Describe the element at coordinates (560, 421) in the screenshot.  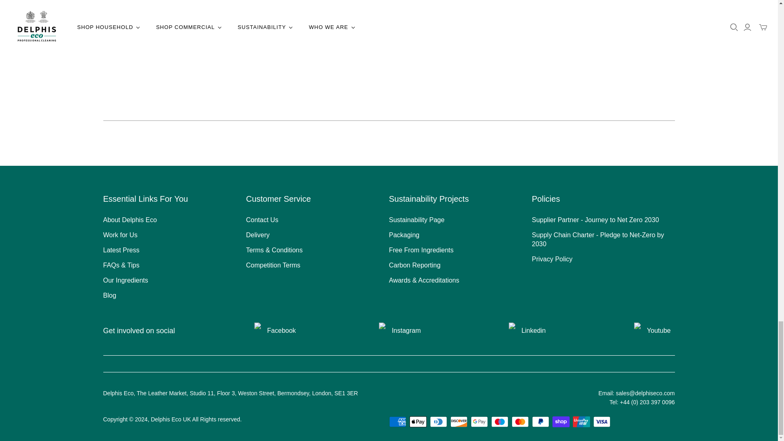
I see `Shop Pay` at that location.